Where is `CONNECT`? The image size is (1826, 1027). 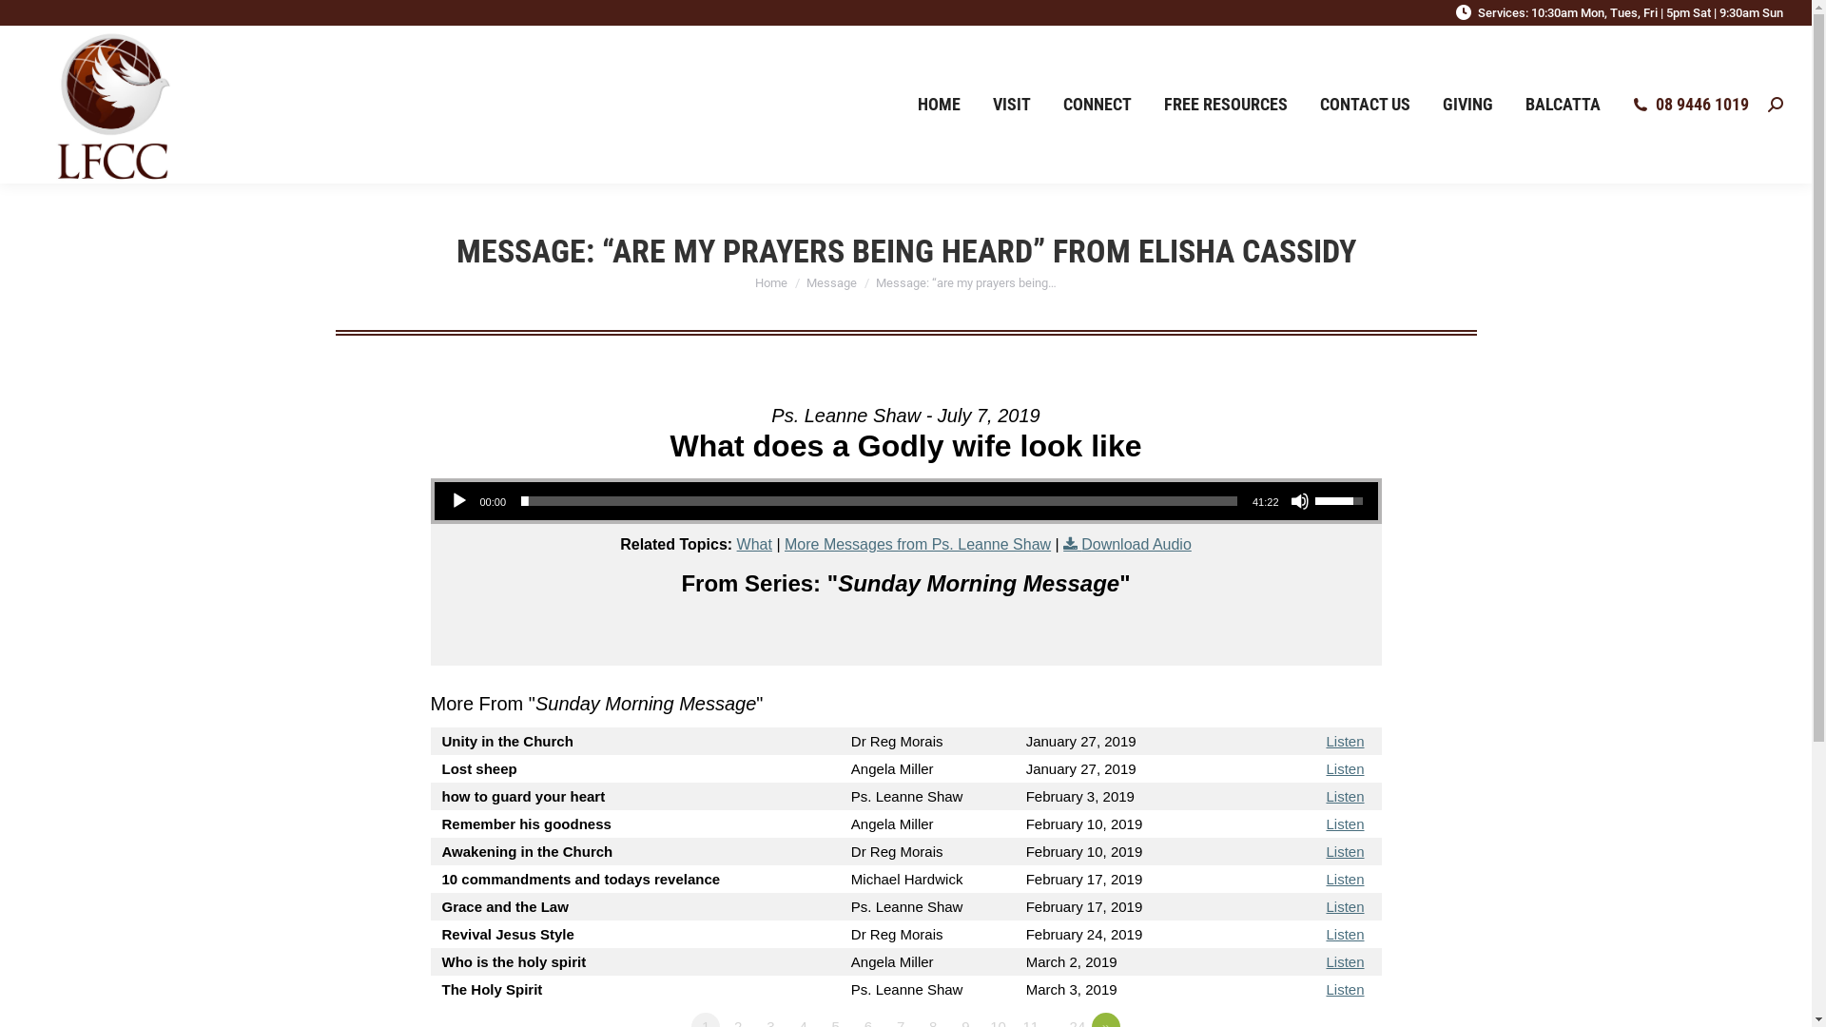 CONNECT is located at coordinates (1098, 105).